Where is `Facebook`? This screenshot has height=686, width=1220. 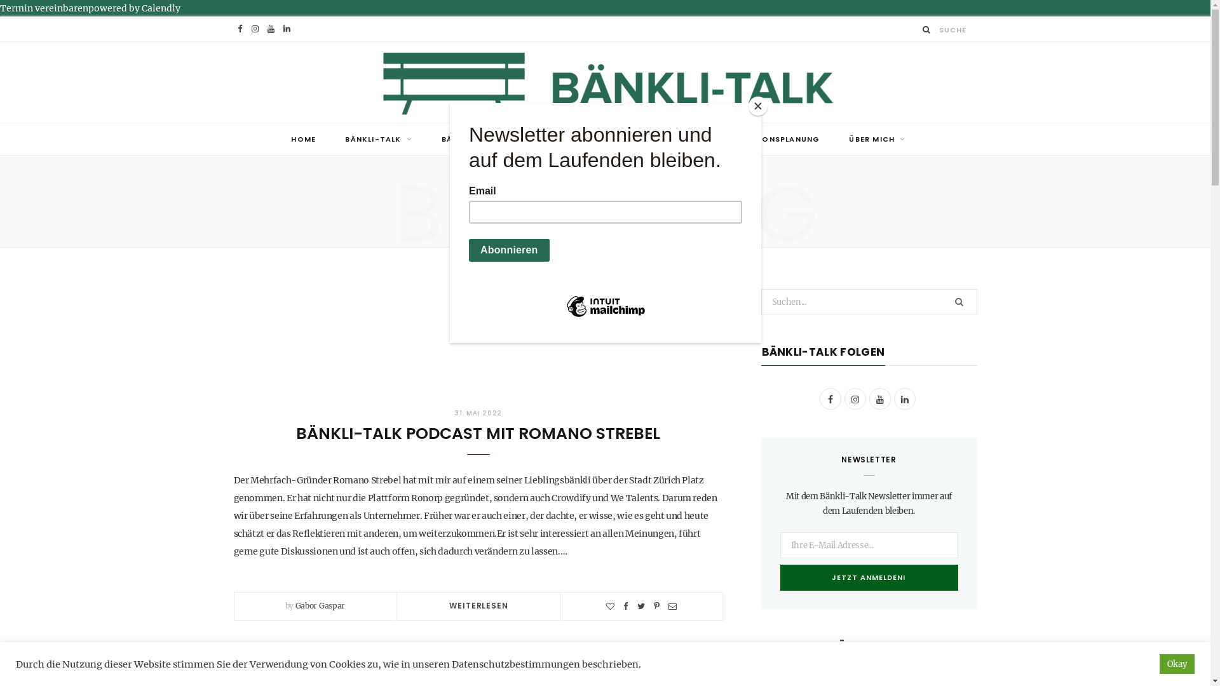 Facebook is located at coordinates (830, 399).